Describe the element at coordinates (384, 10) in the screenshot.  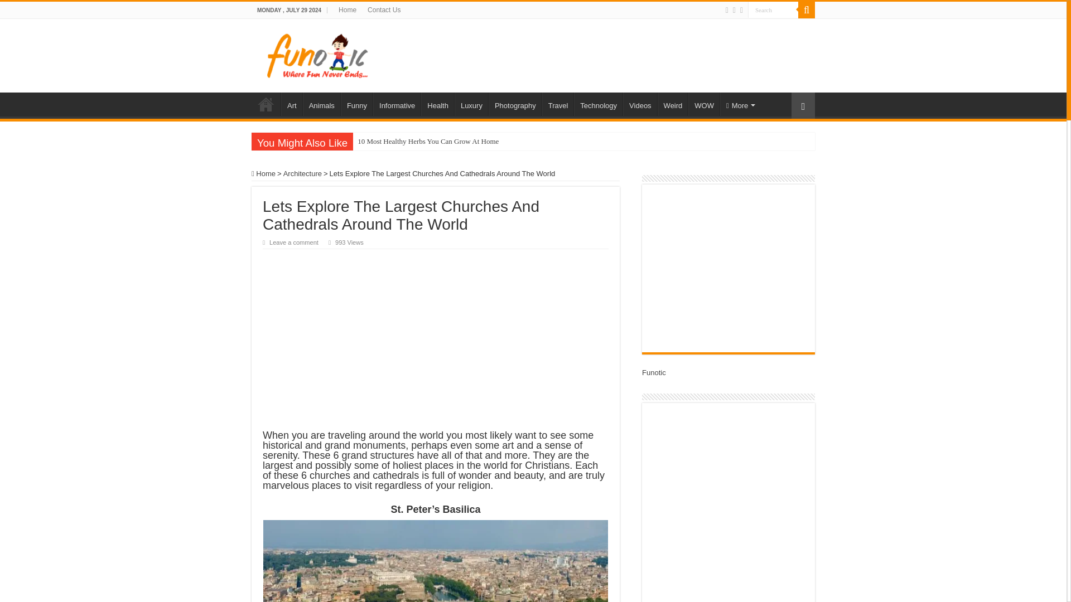
I see `Contact Us` at that location.